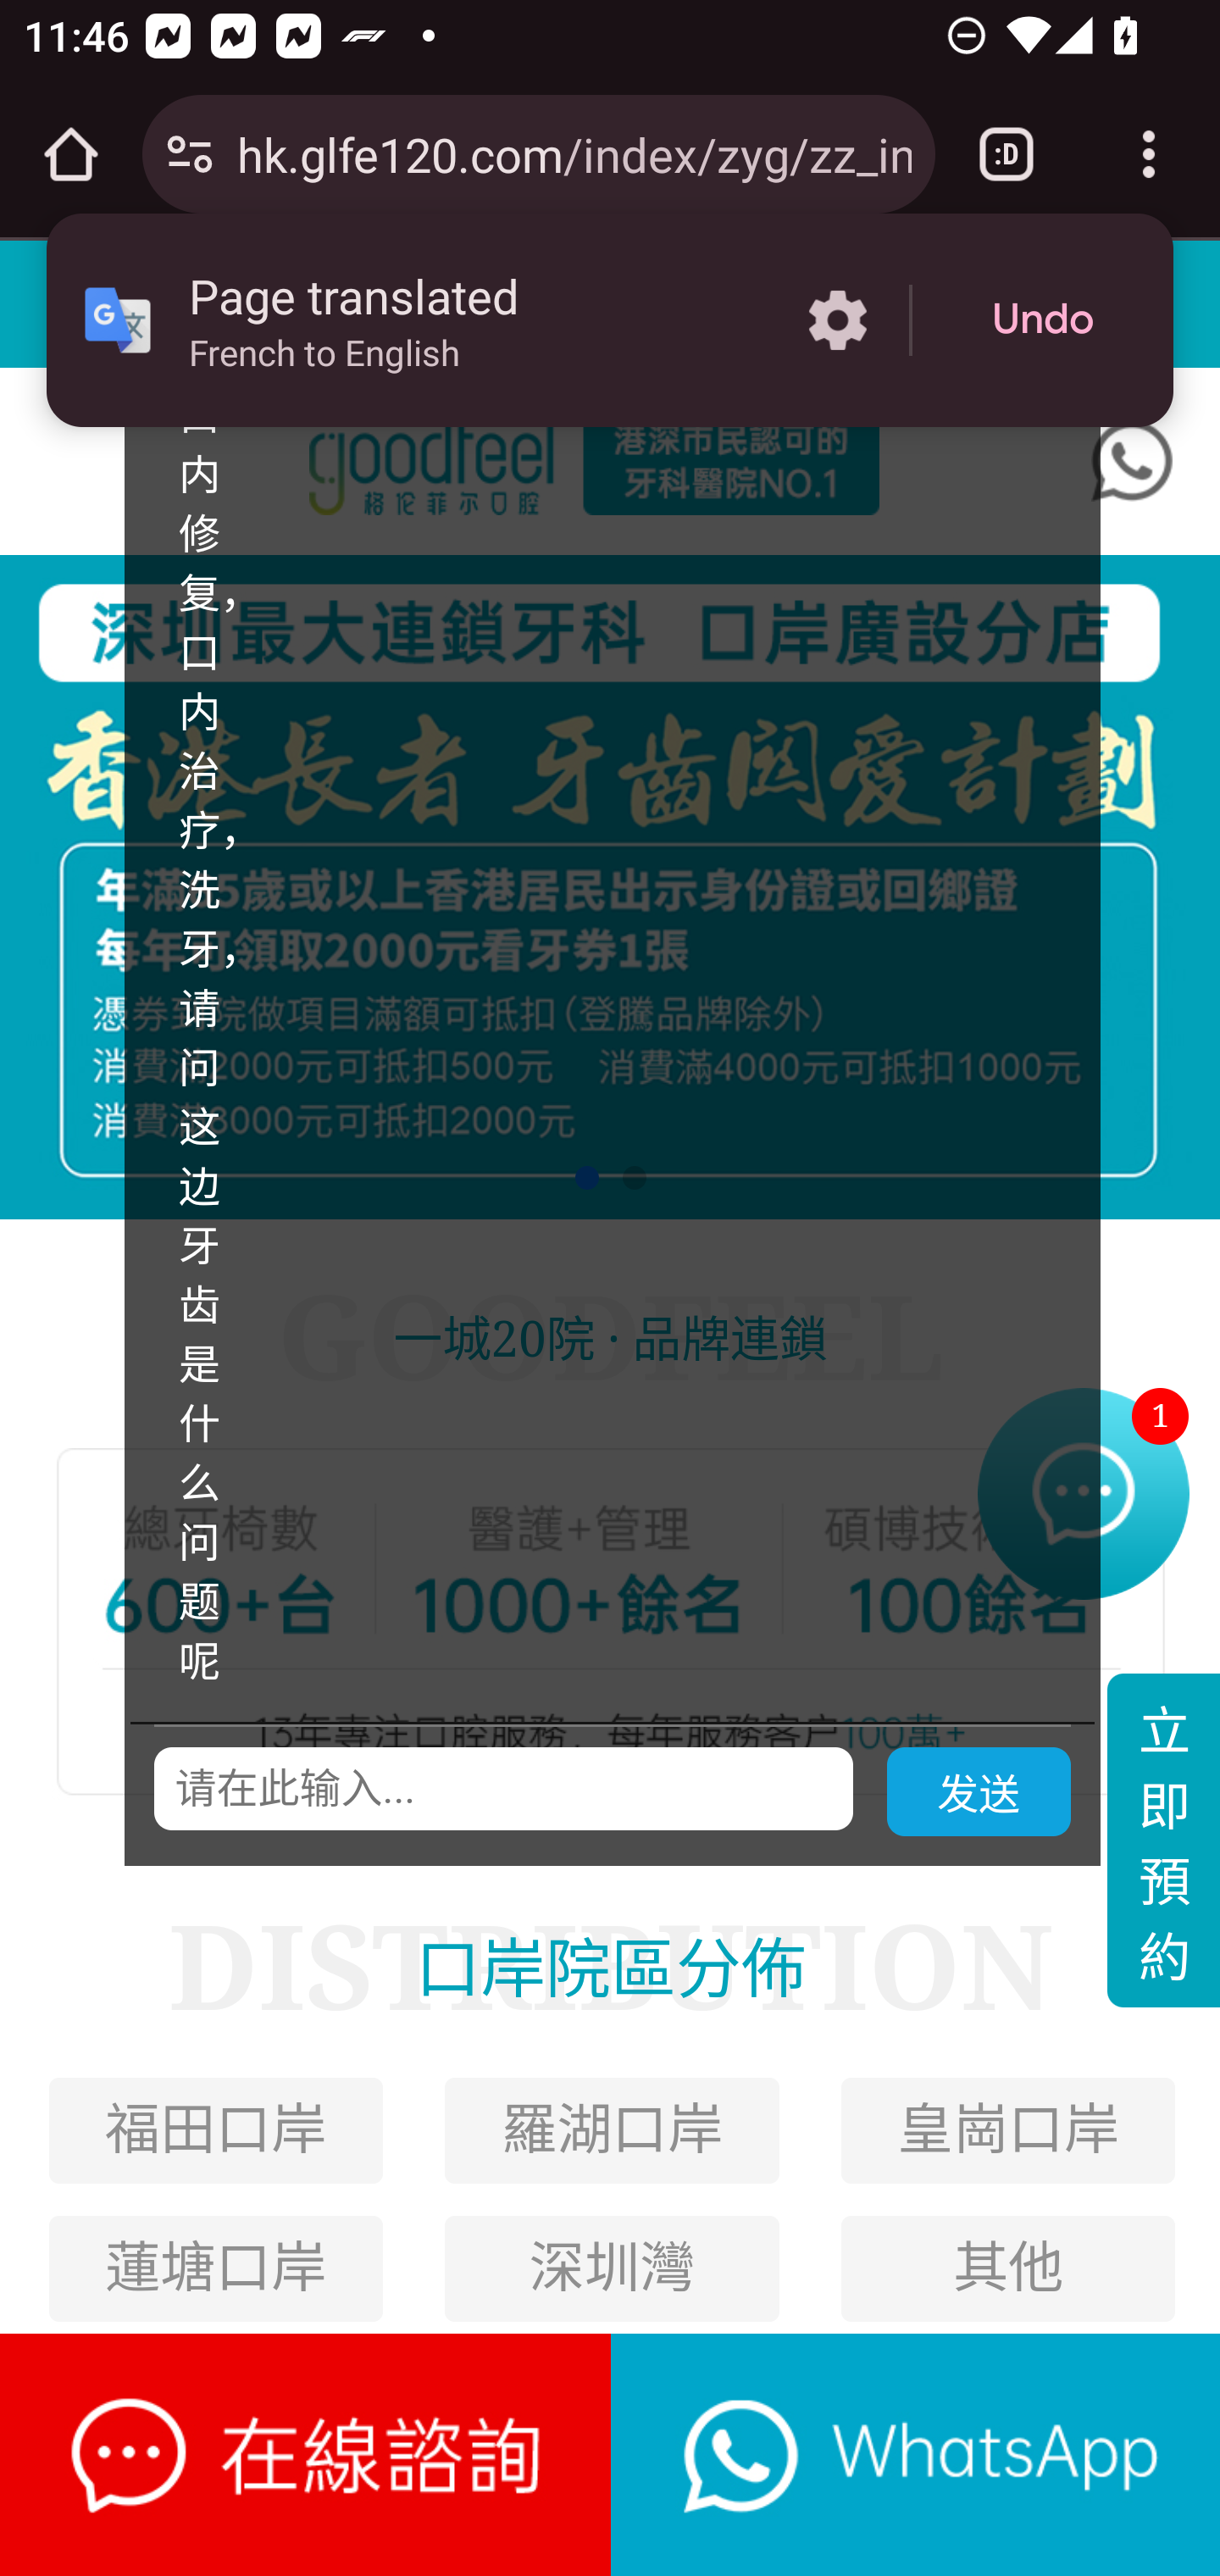 This screenshot has height=2576, width=1220. What do you see at coordinates (215, 2130) in the screenshot?
I see `福田口岸` at bounding box center [215, 2130].